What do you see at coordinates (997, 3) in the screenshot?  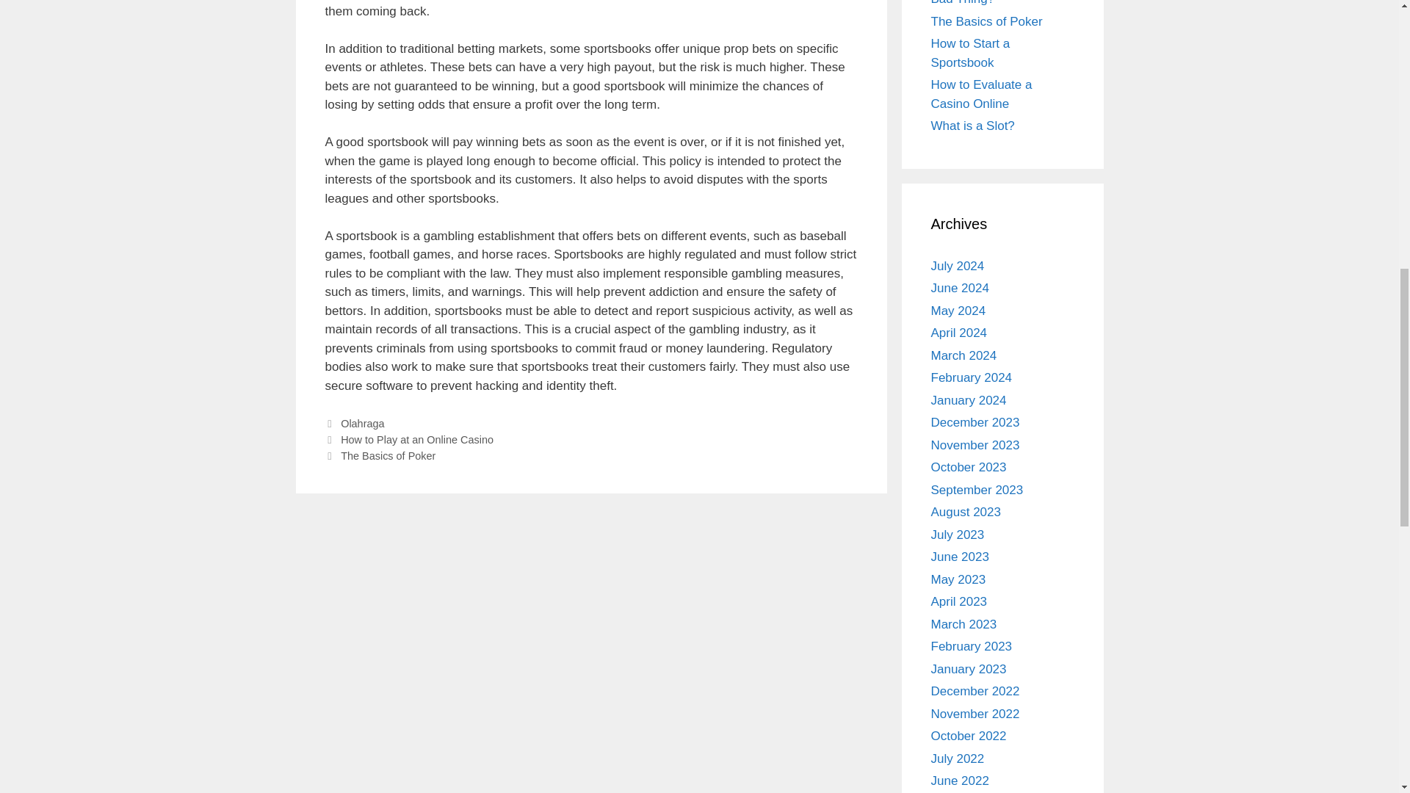 I see `Is the Lottery a Good Or Bad Thing?` at bounding box center [997, 3].